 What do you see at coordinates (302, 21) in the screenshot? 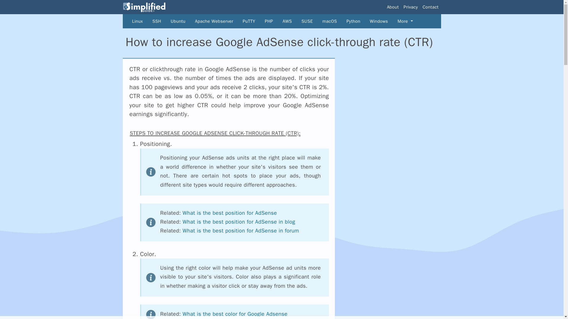
I see `SUSE` at bounding box center [302, 21].